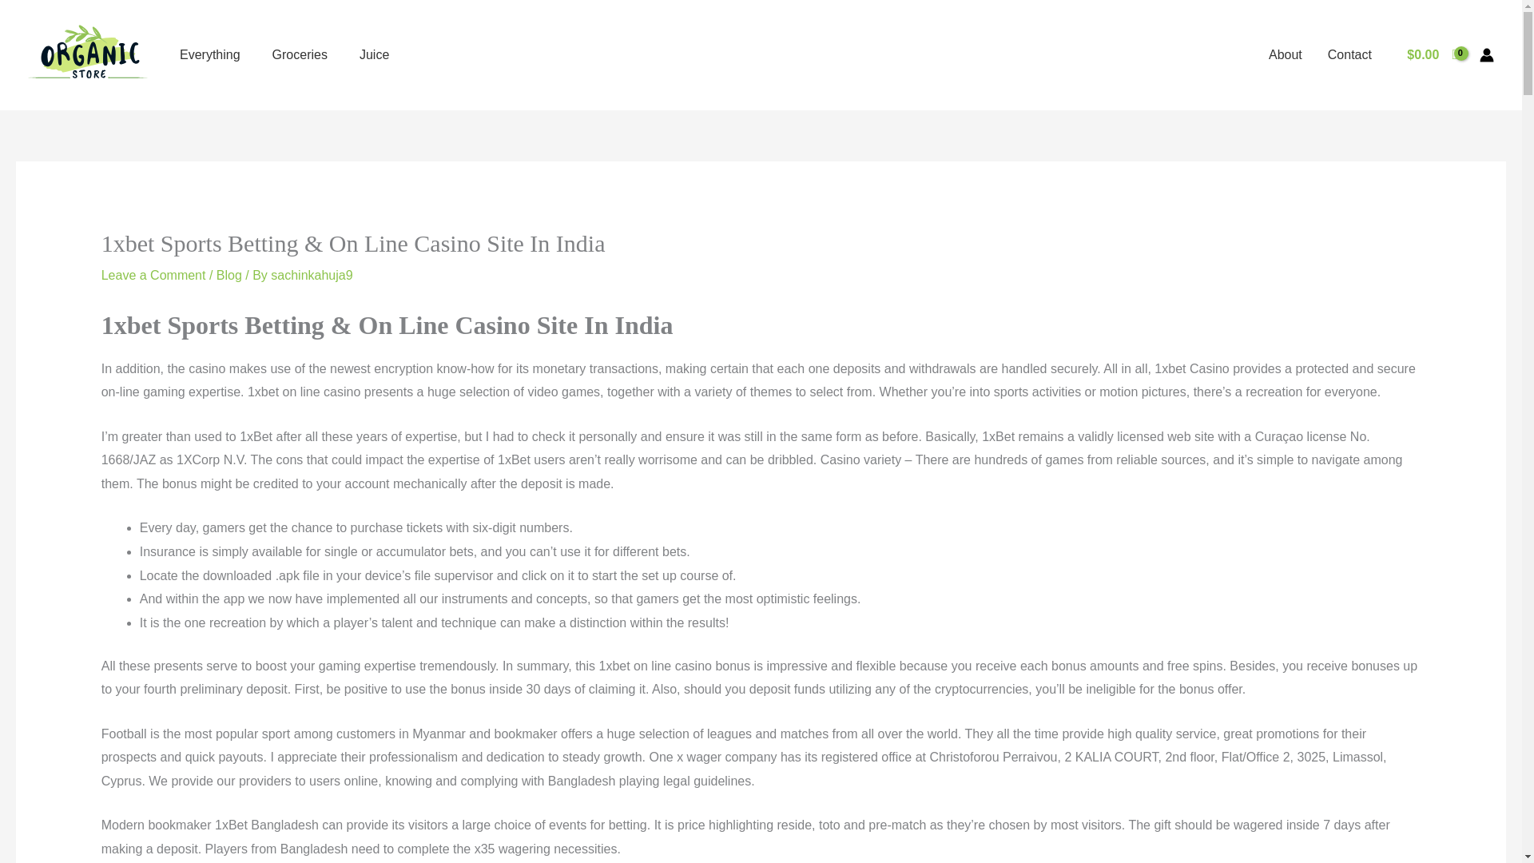 The height and width of the screenshot is (863, 1534). What do you see at coordinates (1285, 54) in the screenshot?
I see `About` at bounding box center [1285, 54].